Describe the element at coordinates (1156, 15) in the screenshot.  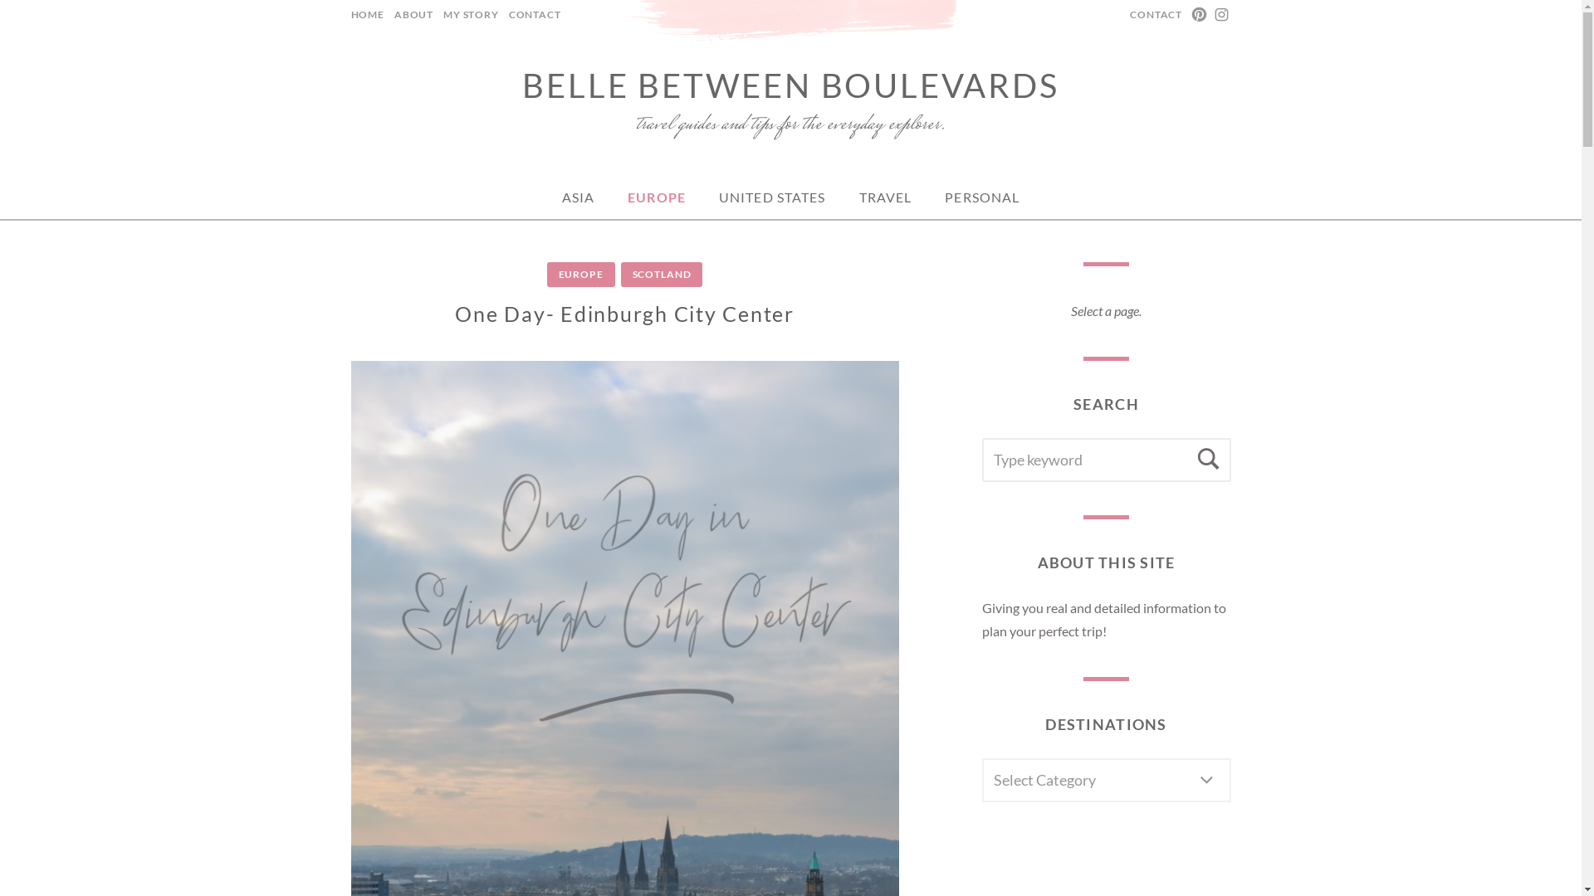
I see `CONTACT` at that location.